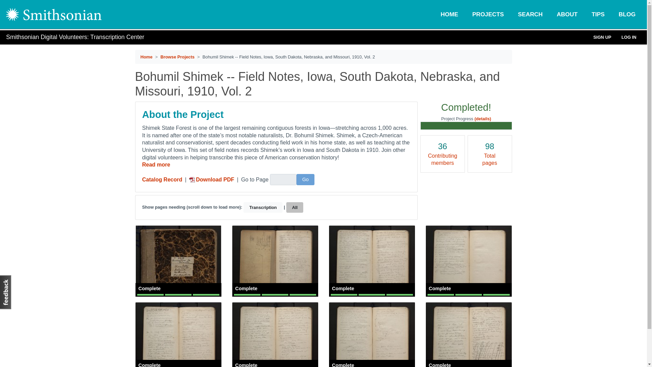 This screenshot has height=367, width=652. What do you see at coordinates (275, 335) in the screenshot?
I see `View SIA-SIA2017-002161` at bounding box center [275, 335].